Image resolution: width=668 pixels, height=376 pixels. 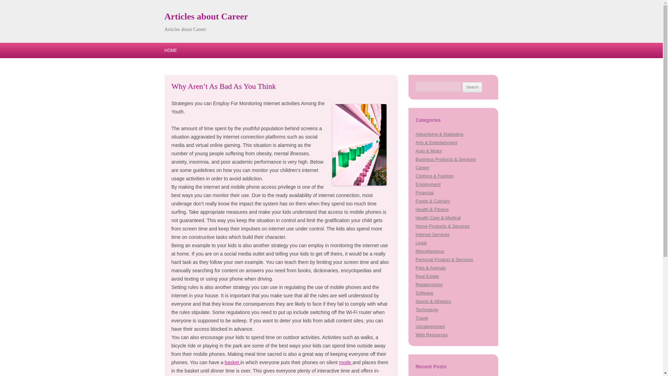 I want to click on Articles about Career, so click(x=206, y=17).